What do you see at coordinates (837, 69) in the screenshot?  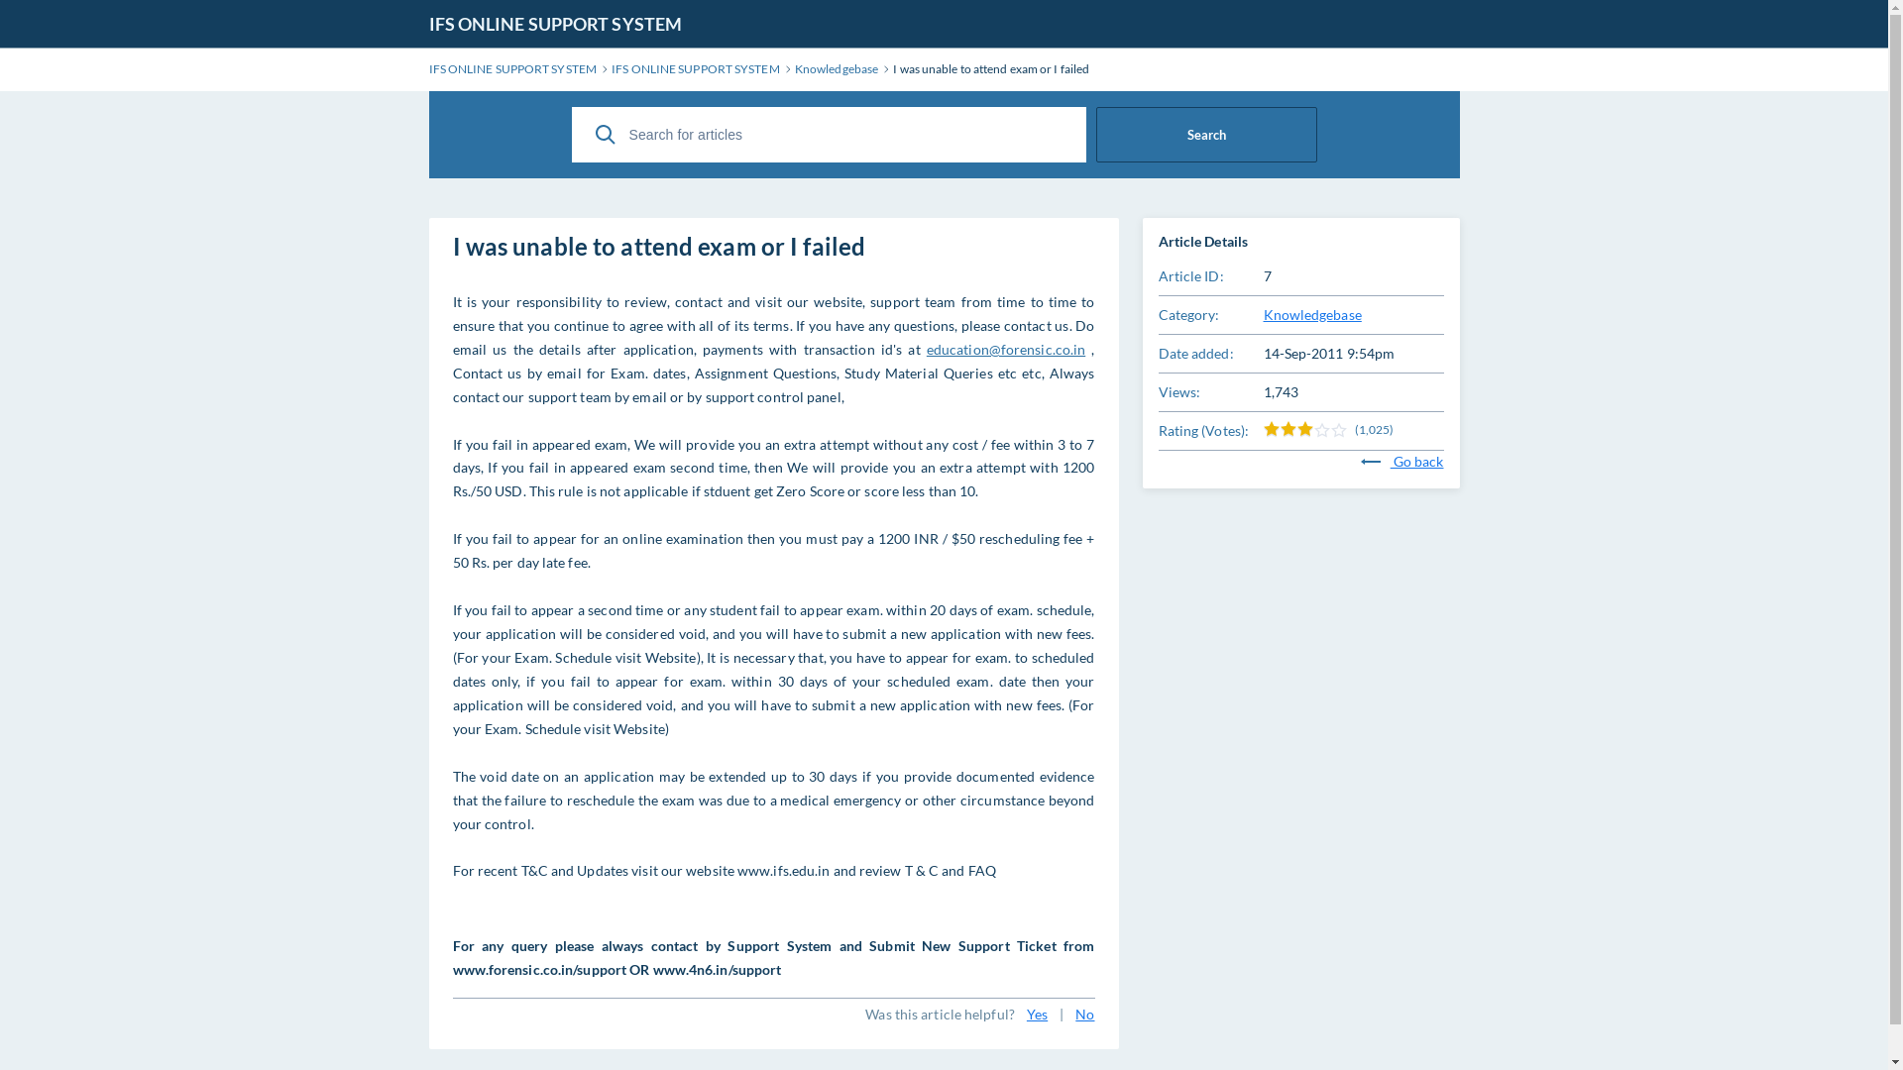 I see `Knowledgebase` at bounding box center [837, 69].